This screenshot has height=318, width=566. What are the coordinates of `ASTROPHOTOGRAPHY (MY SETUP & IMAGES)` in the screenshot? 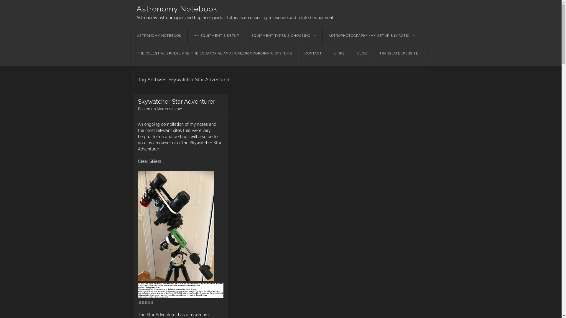 It's located at (372, 36).